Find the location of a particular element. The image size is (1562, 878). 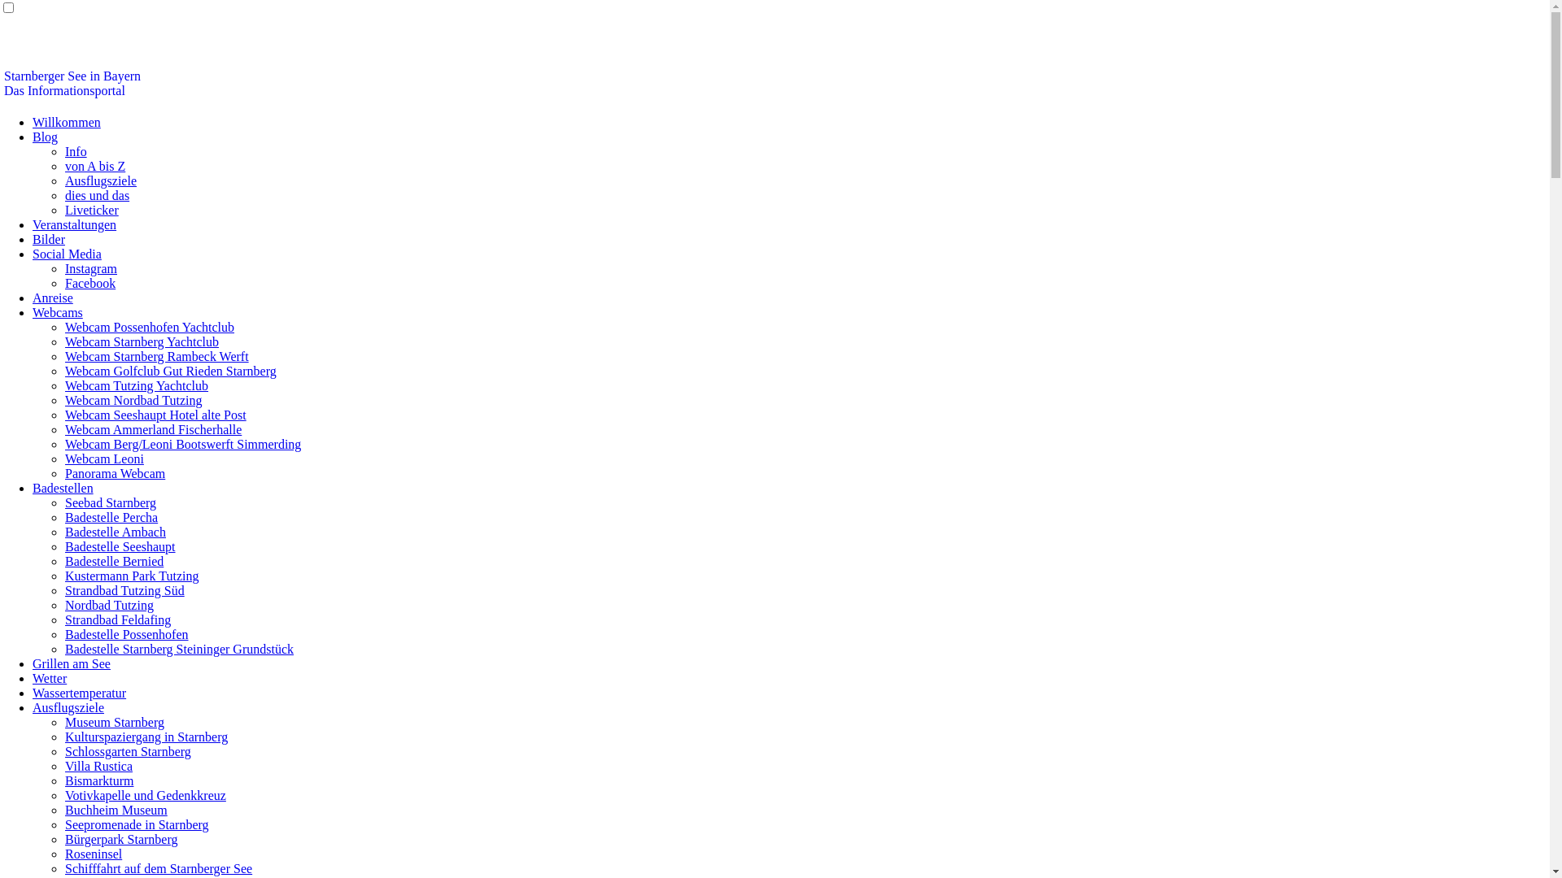

Wetter is located at coordinates (50, 678).